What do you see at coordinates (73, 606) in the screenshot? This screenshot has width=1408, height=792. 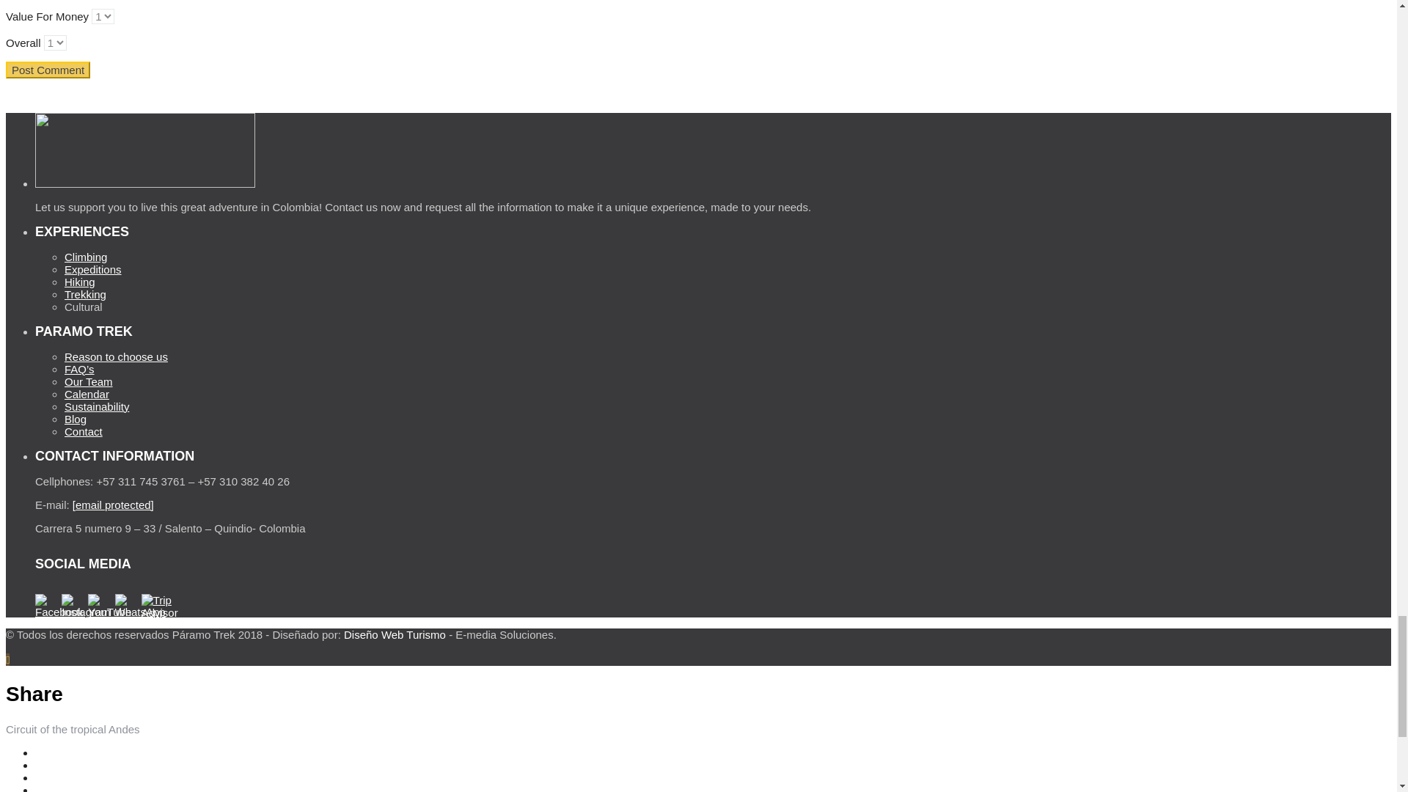 I see `Instagram` at bounding box center [73, 606].